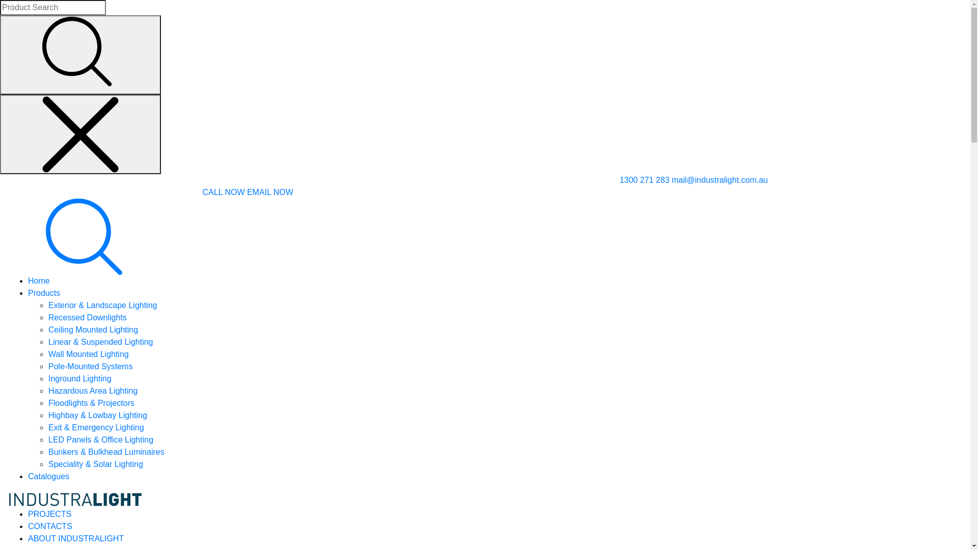 The width and height of the screenshot is (978, 550). I want to click on Speciality & Solar Lighting, so click(96, 464).